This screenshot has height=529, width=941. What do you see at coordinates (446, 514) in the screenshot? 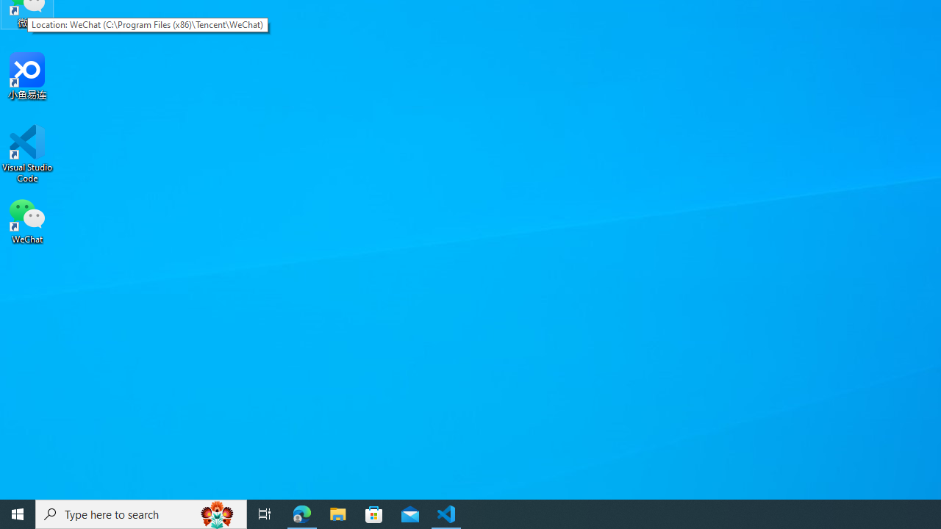
I see `Visual Studio Code - 1 running window` at bounding box center [446, 514].